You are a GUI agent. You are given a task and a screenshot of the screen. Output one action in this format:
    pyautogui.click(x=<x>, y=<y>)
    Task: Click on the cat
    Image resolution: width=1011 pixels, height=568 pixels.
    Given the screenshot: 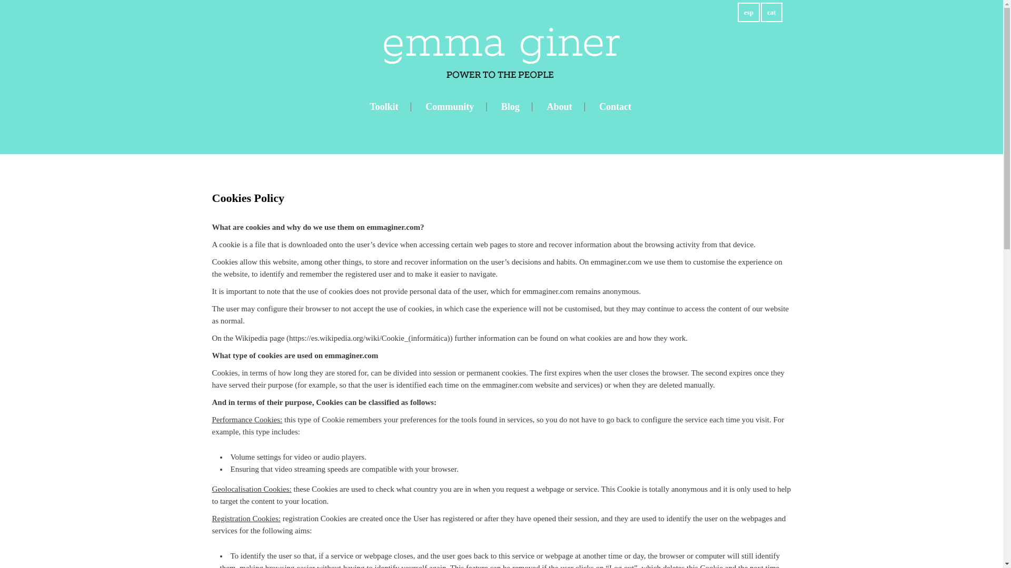 What is the action you would take?
    pyautogui.click(x=772, y=13)
    